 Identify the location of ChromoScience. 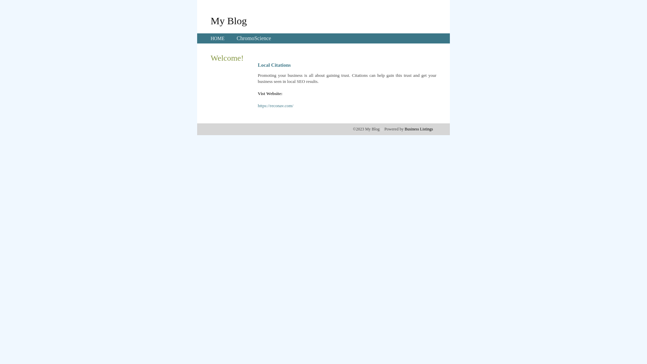
(254, 38).